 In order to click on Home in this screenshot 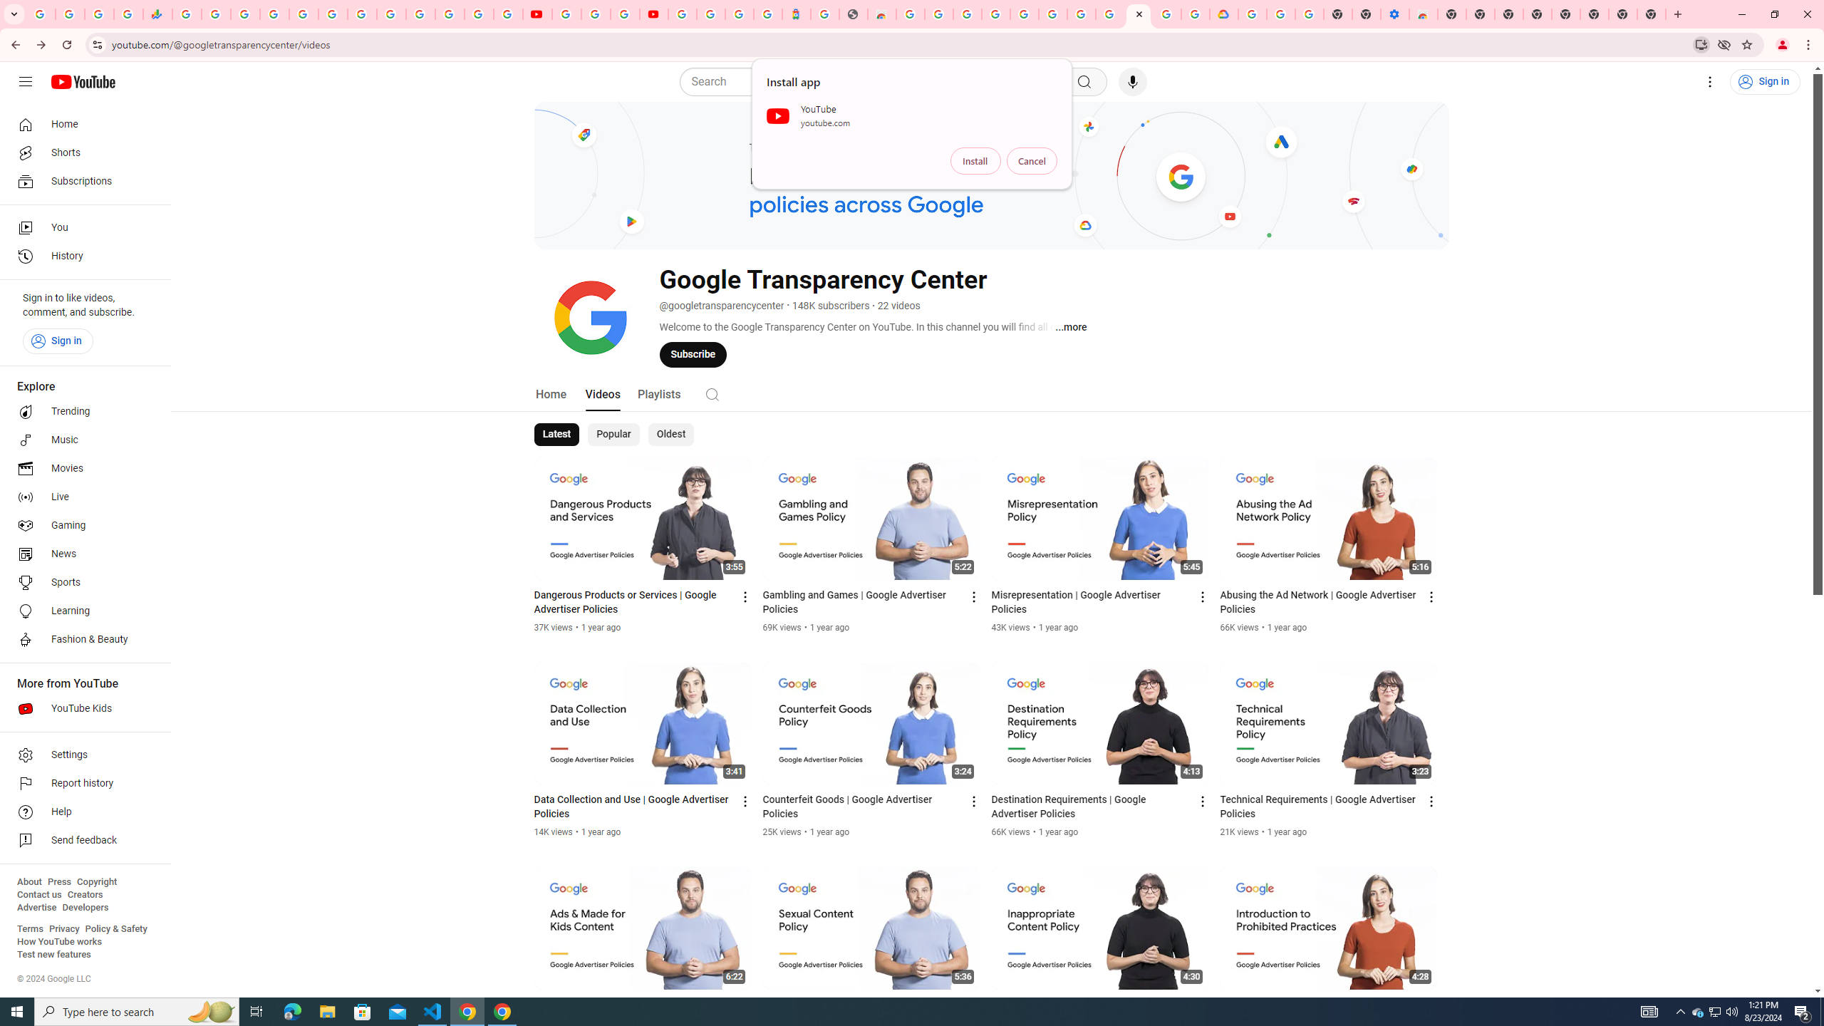, I will do `click(551, 393)`.